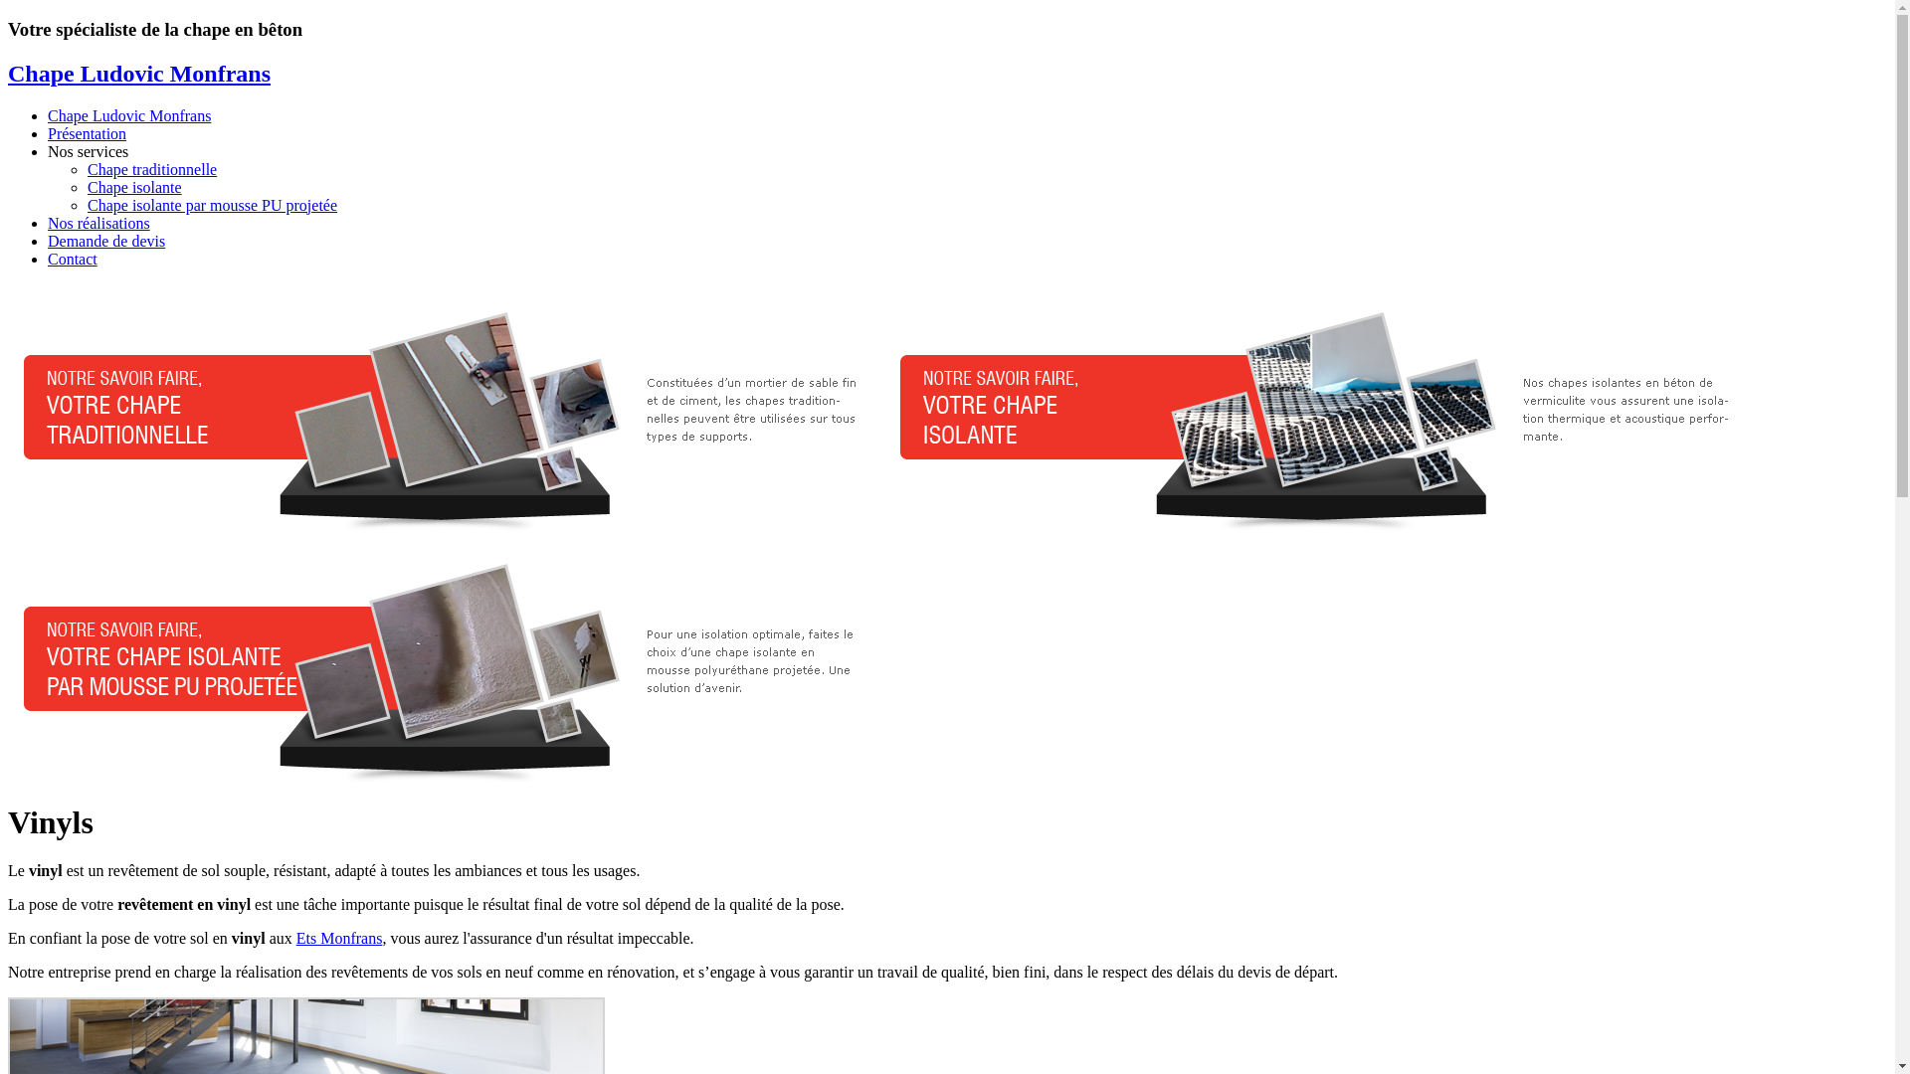  Describe the element at coordinates (129, 115) in the screenshot. I see `Chape Ludovic Monfrans` at that location.